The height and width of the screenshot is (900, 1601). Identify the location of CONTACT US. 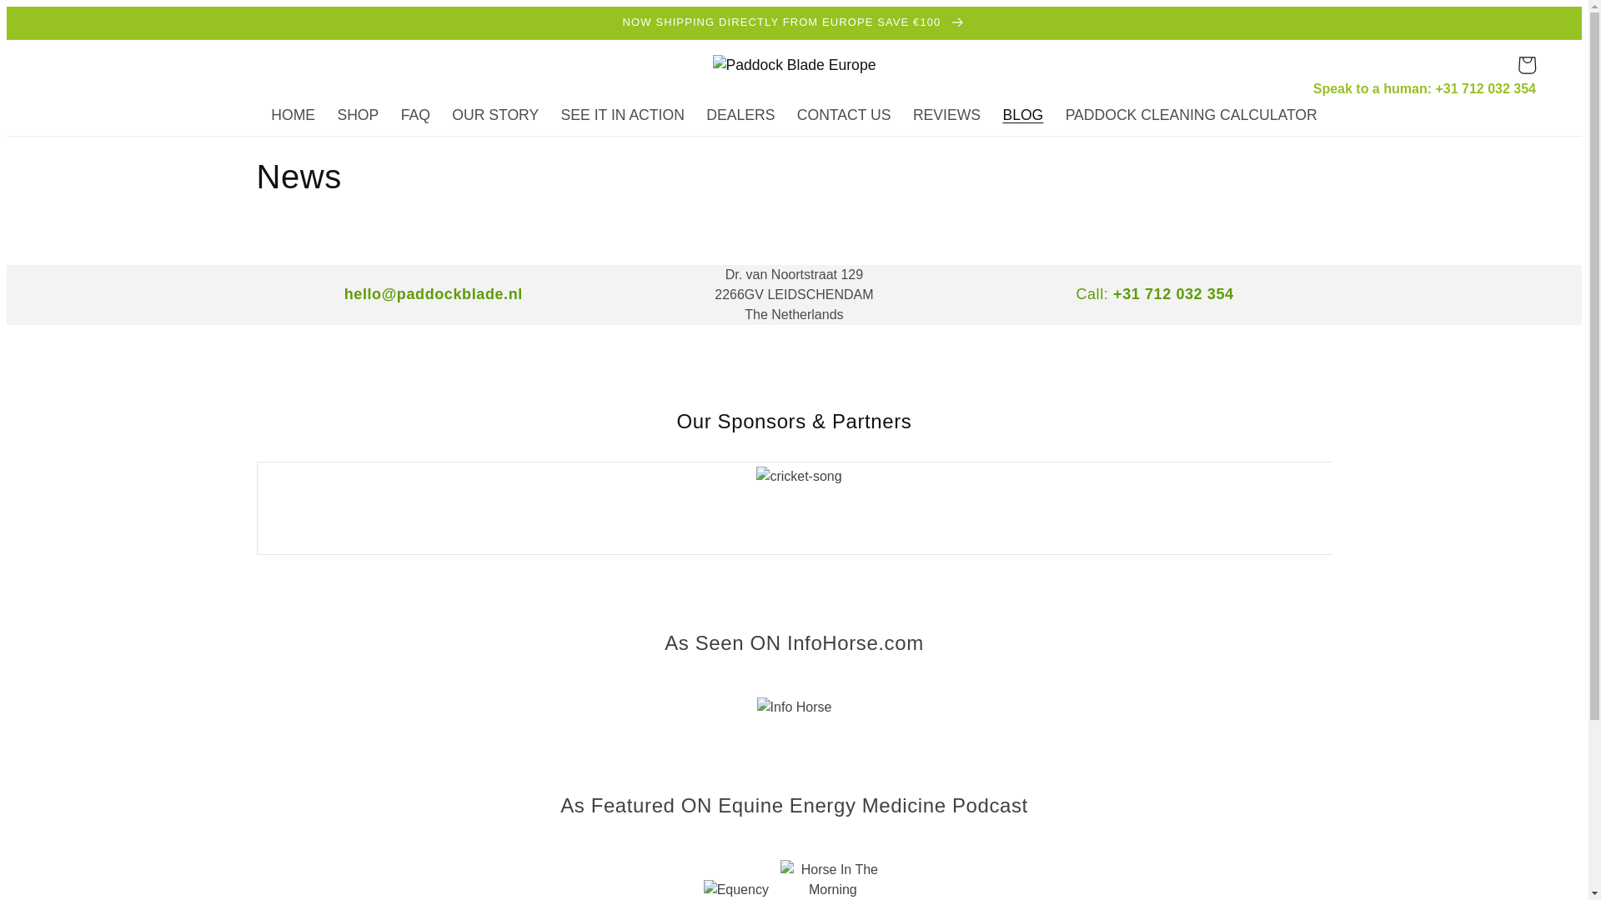
(844, 115).